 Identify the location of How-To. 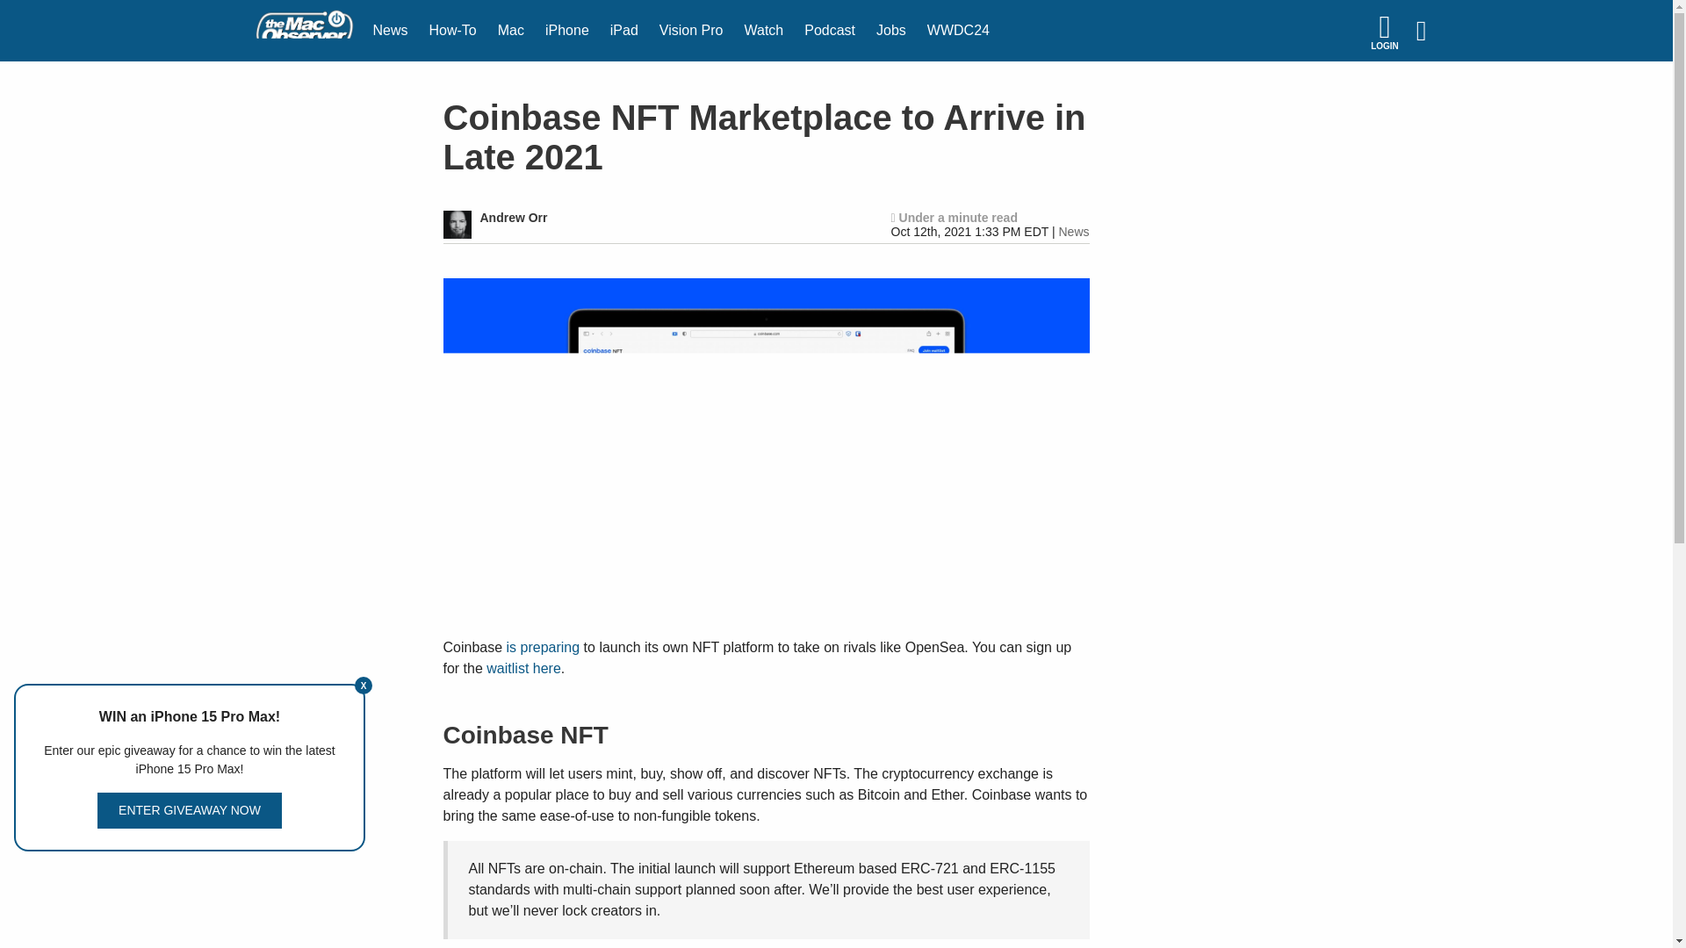
(452, 31).